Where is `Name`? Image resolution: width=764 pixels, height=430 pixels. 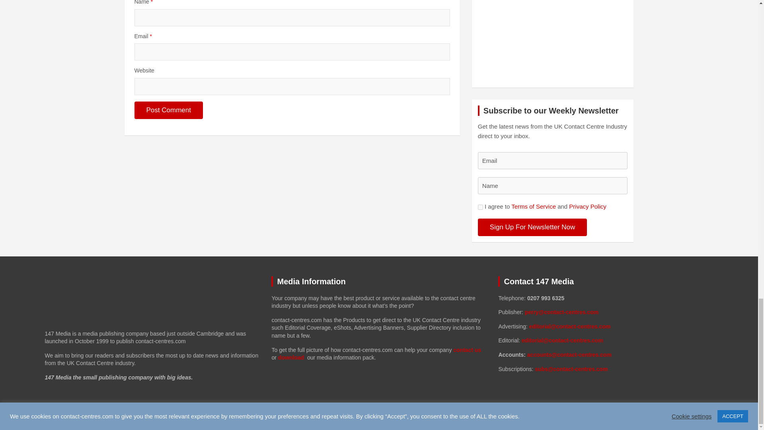 Name is located at coordinates (553, 186).